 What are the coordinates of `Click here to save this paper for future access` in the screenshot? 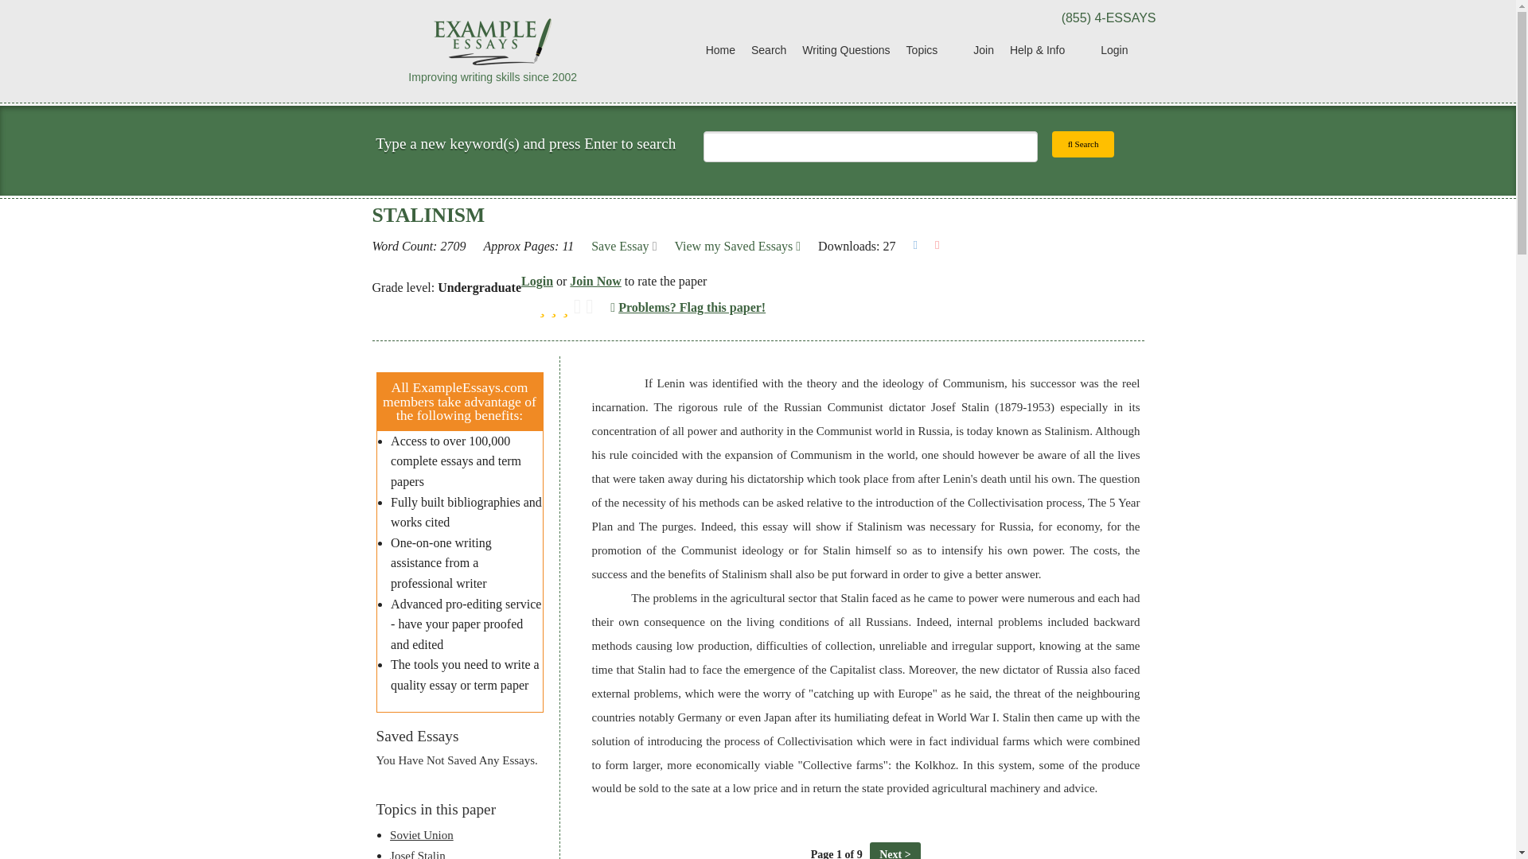 It's located at (624, 247).